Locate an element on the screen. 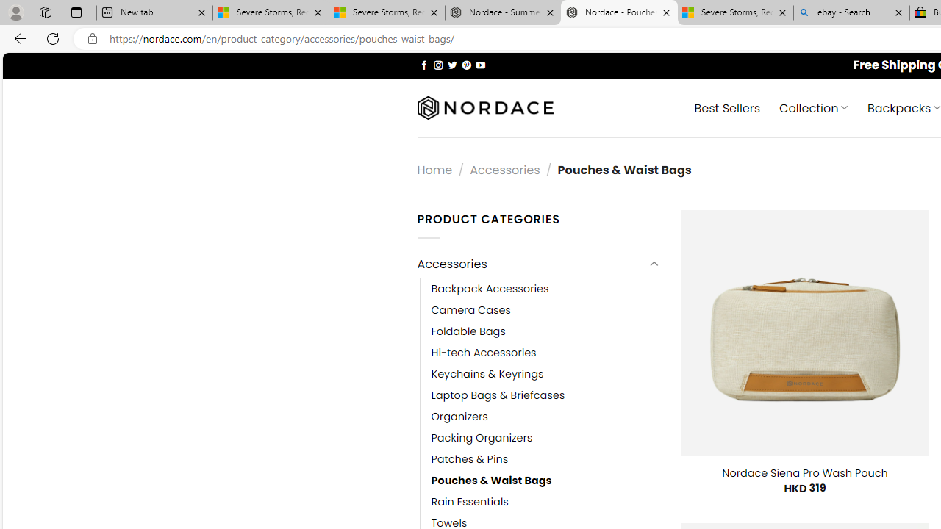 The width and height of the screenshot is (941, 529). Backpack Accessories is located at coordinates (545, 289).